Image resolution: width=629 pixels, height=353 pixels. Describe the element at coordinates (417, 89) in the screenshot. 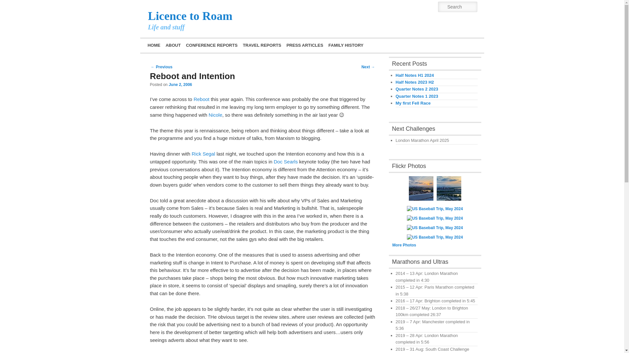

I see `Quarter Notes 2 2023` at that location.